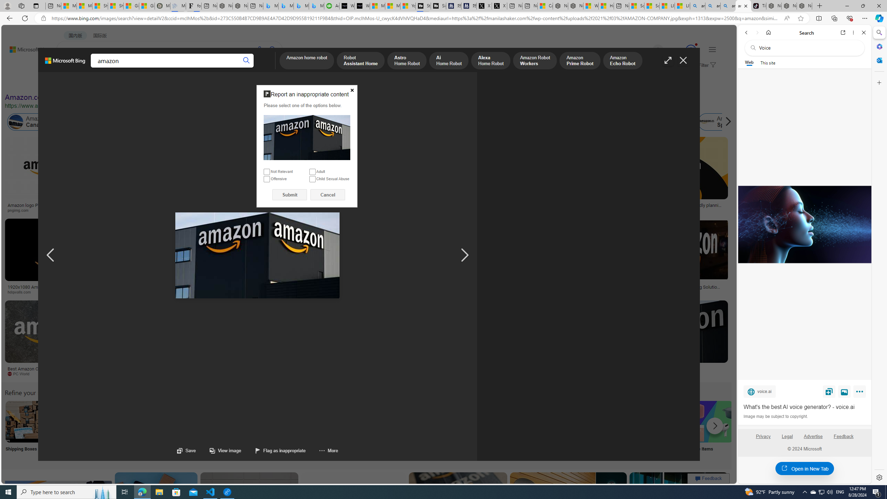  I want to click on IMAGES, so click(95, 68).